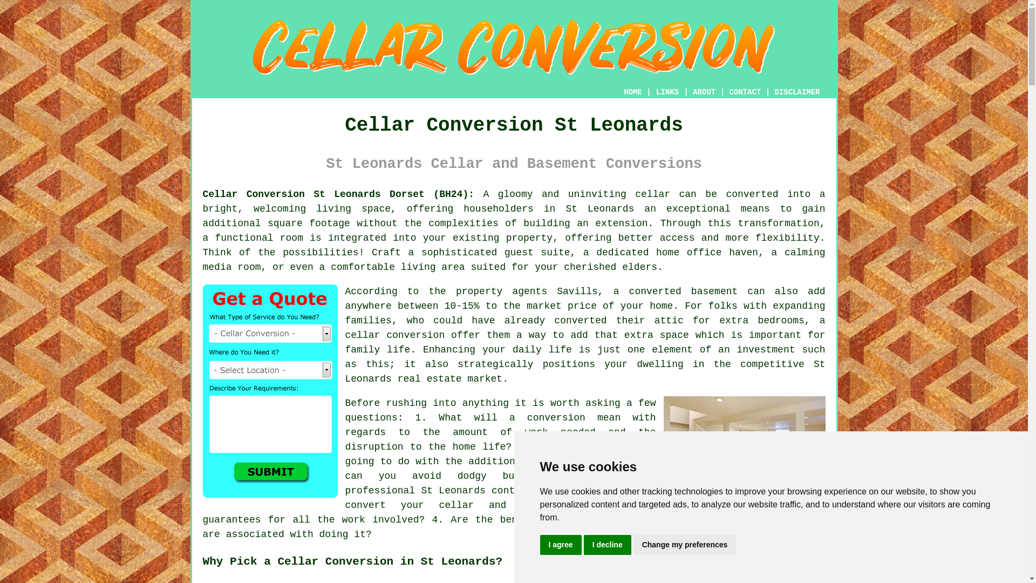  Describe the element at coordinates (395, 335) in the screenshot. I see `cellar conversion` at that location.